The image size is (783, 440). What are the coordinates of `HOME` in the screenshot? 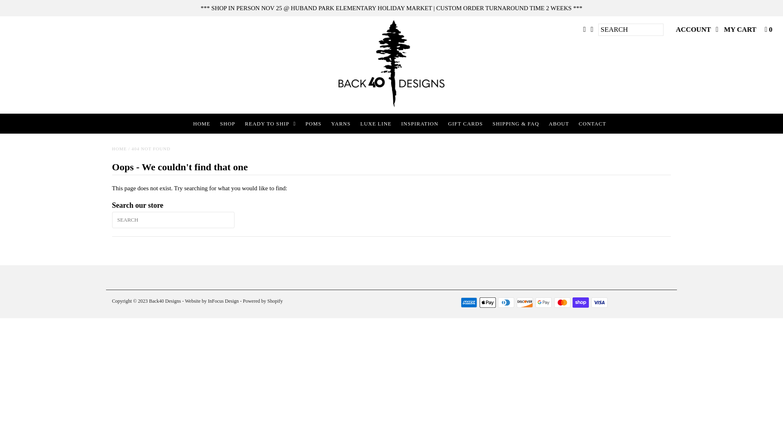 It's located at (119, 149).